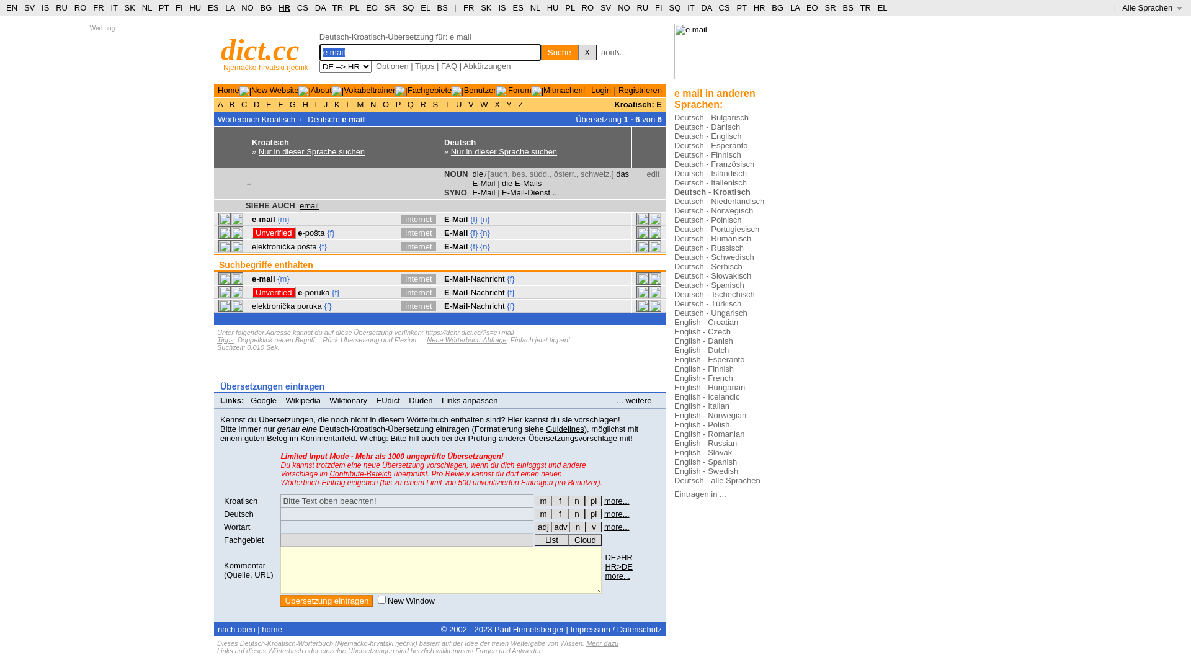  Describe the element at coordinates (617, 501) in the screenshot. I see `more...` at that location.